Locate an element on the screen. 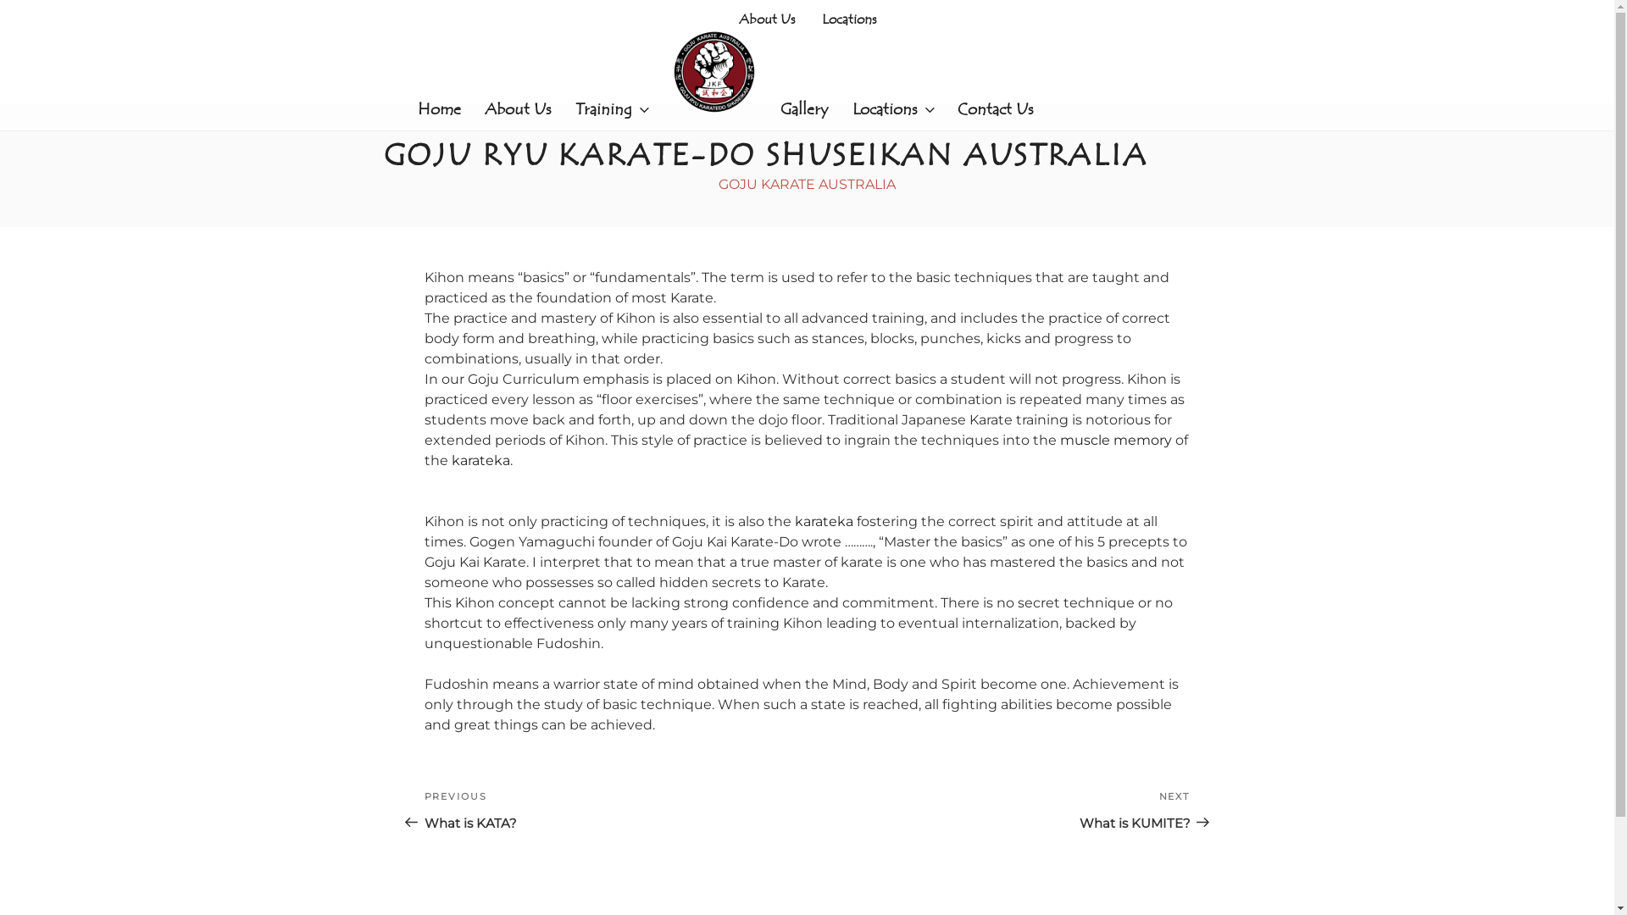 Image resolution: width=1627 pixels, height=915 pixels. Home is located at coordinates (439, 108).